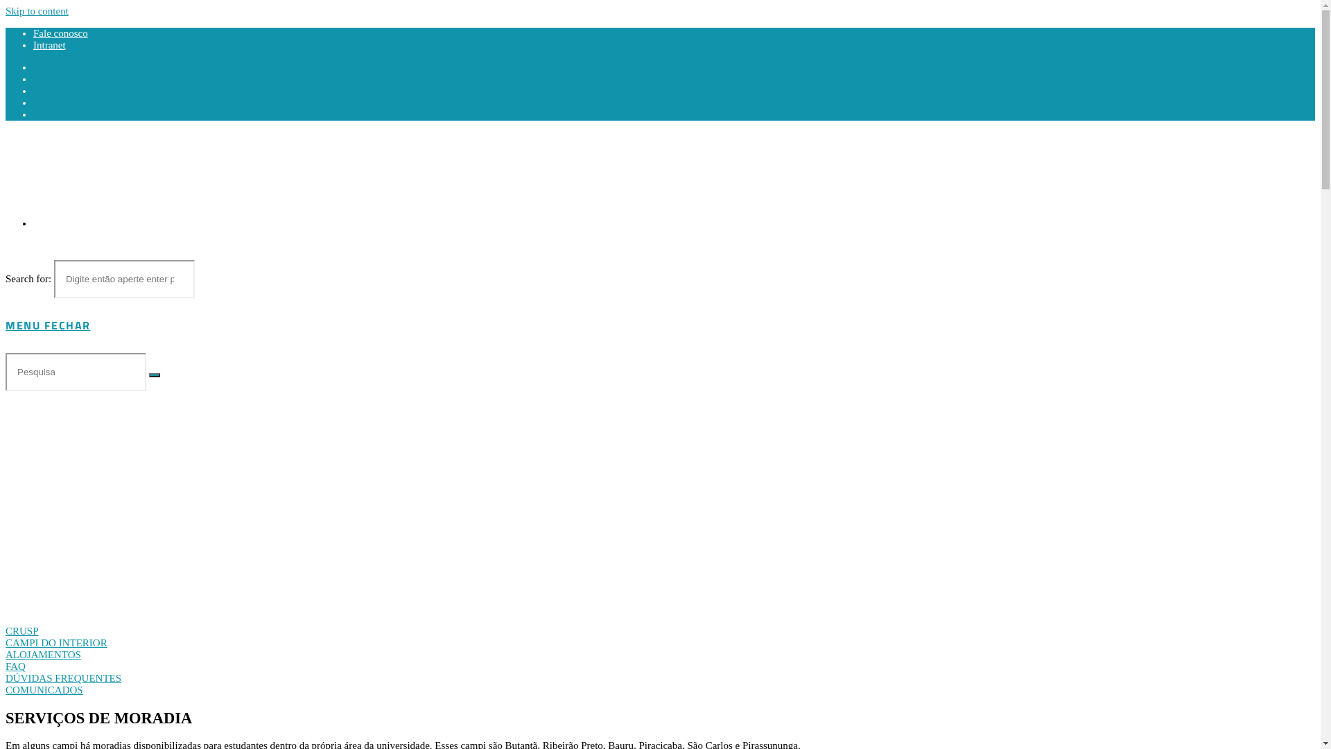 Image resolution: width=1331 pixels, height=749 pixels. Describe the element at coordinates (43, 655) in the screenshot. I see `ALOJAMENTOS` at that location.